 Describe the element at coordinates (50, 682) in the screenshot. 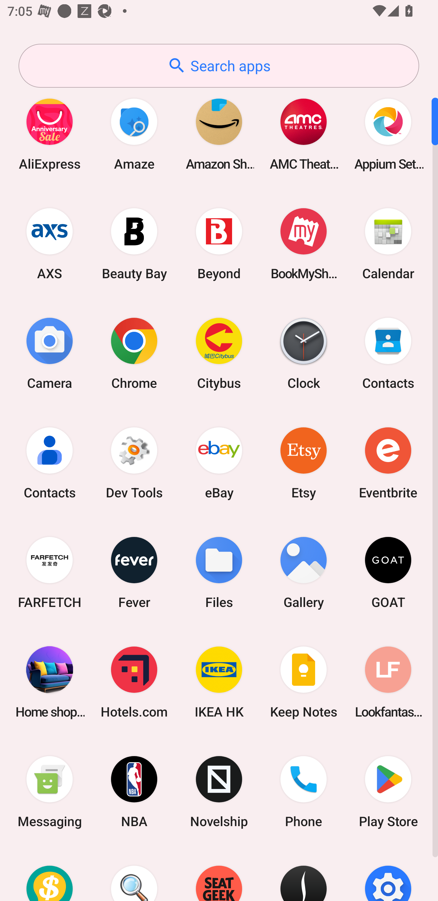

I see `Home shopping` at that location.